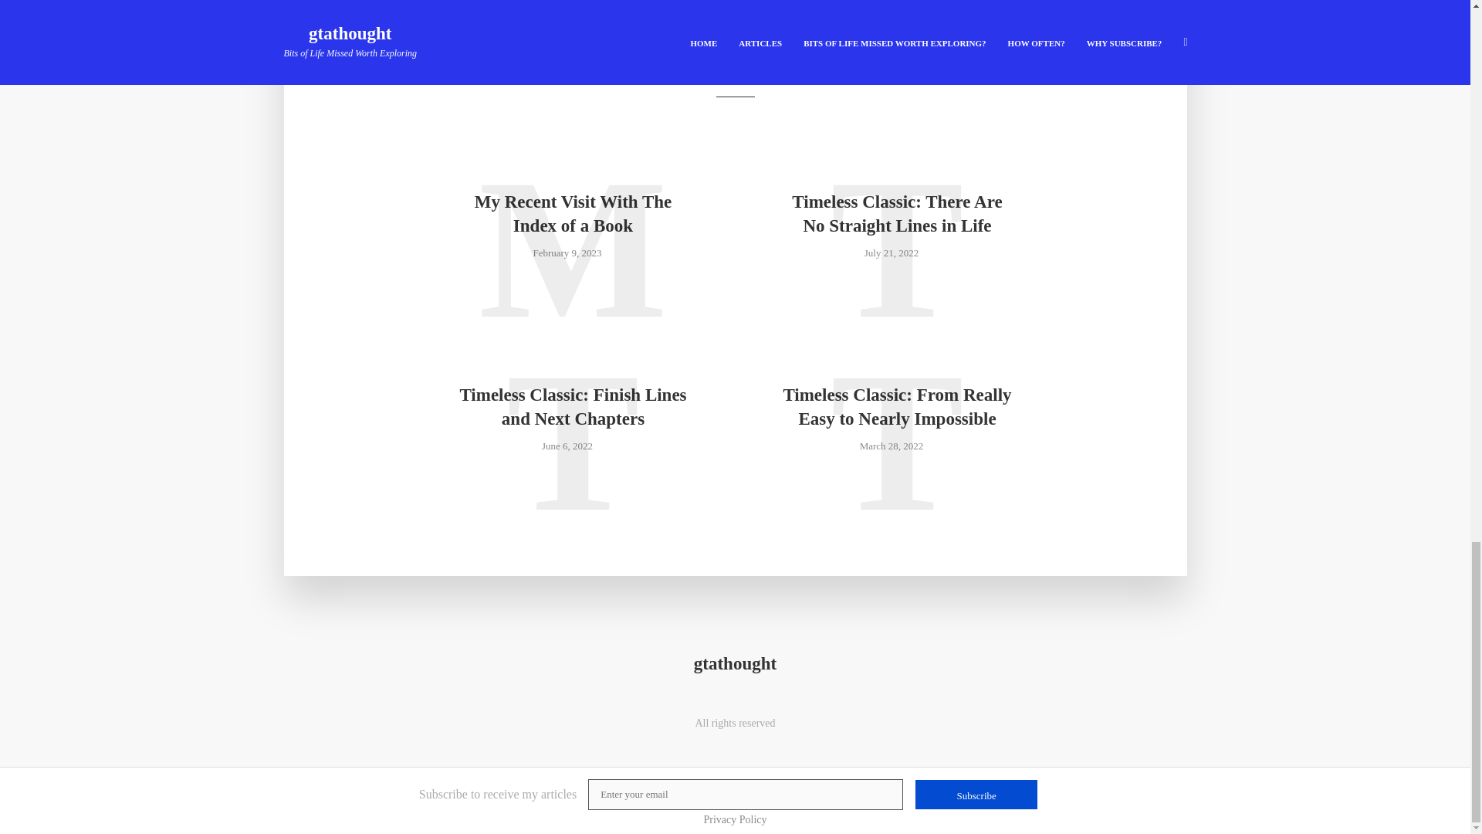  I want to click on Timeless Classic: Finish Lines and Next Chapters, so click(573, 406).